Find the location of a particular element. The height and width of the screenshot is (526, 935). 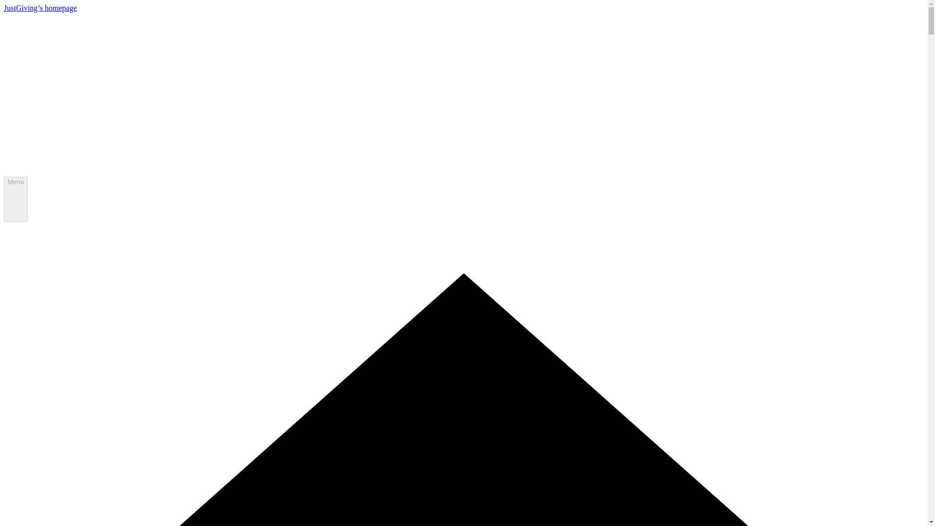

Menu is located at coordinates (16, 199).